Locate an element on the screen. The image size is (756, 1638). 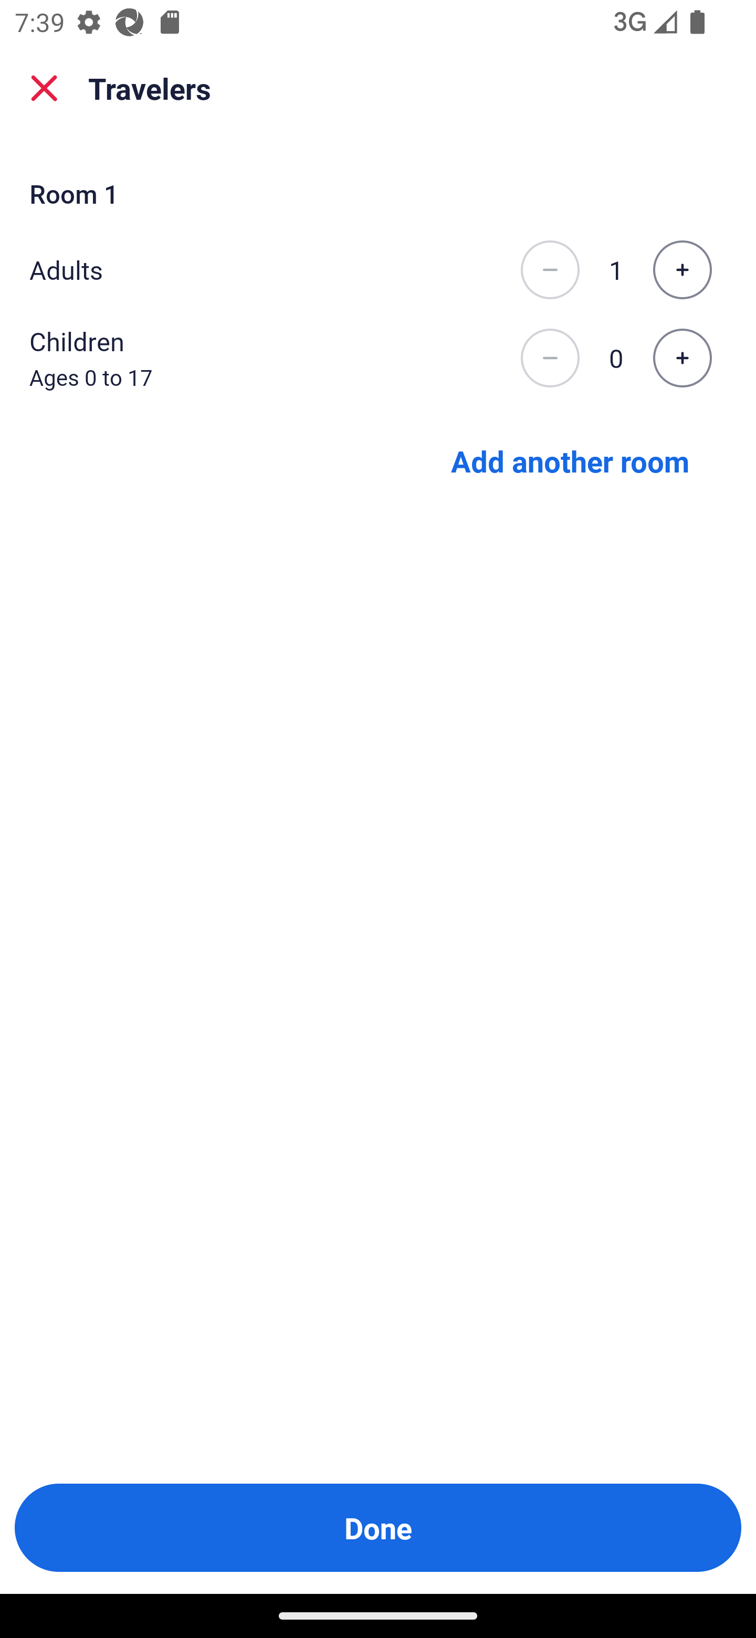
Add another room is located at coordinates (570, 460).